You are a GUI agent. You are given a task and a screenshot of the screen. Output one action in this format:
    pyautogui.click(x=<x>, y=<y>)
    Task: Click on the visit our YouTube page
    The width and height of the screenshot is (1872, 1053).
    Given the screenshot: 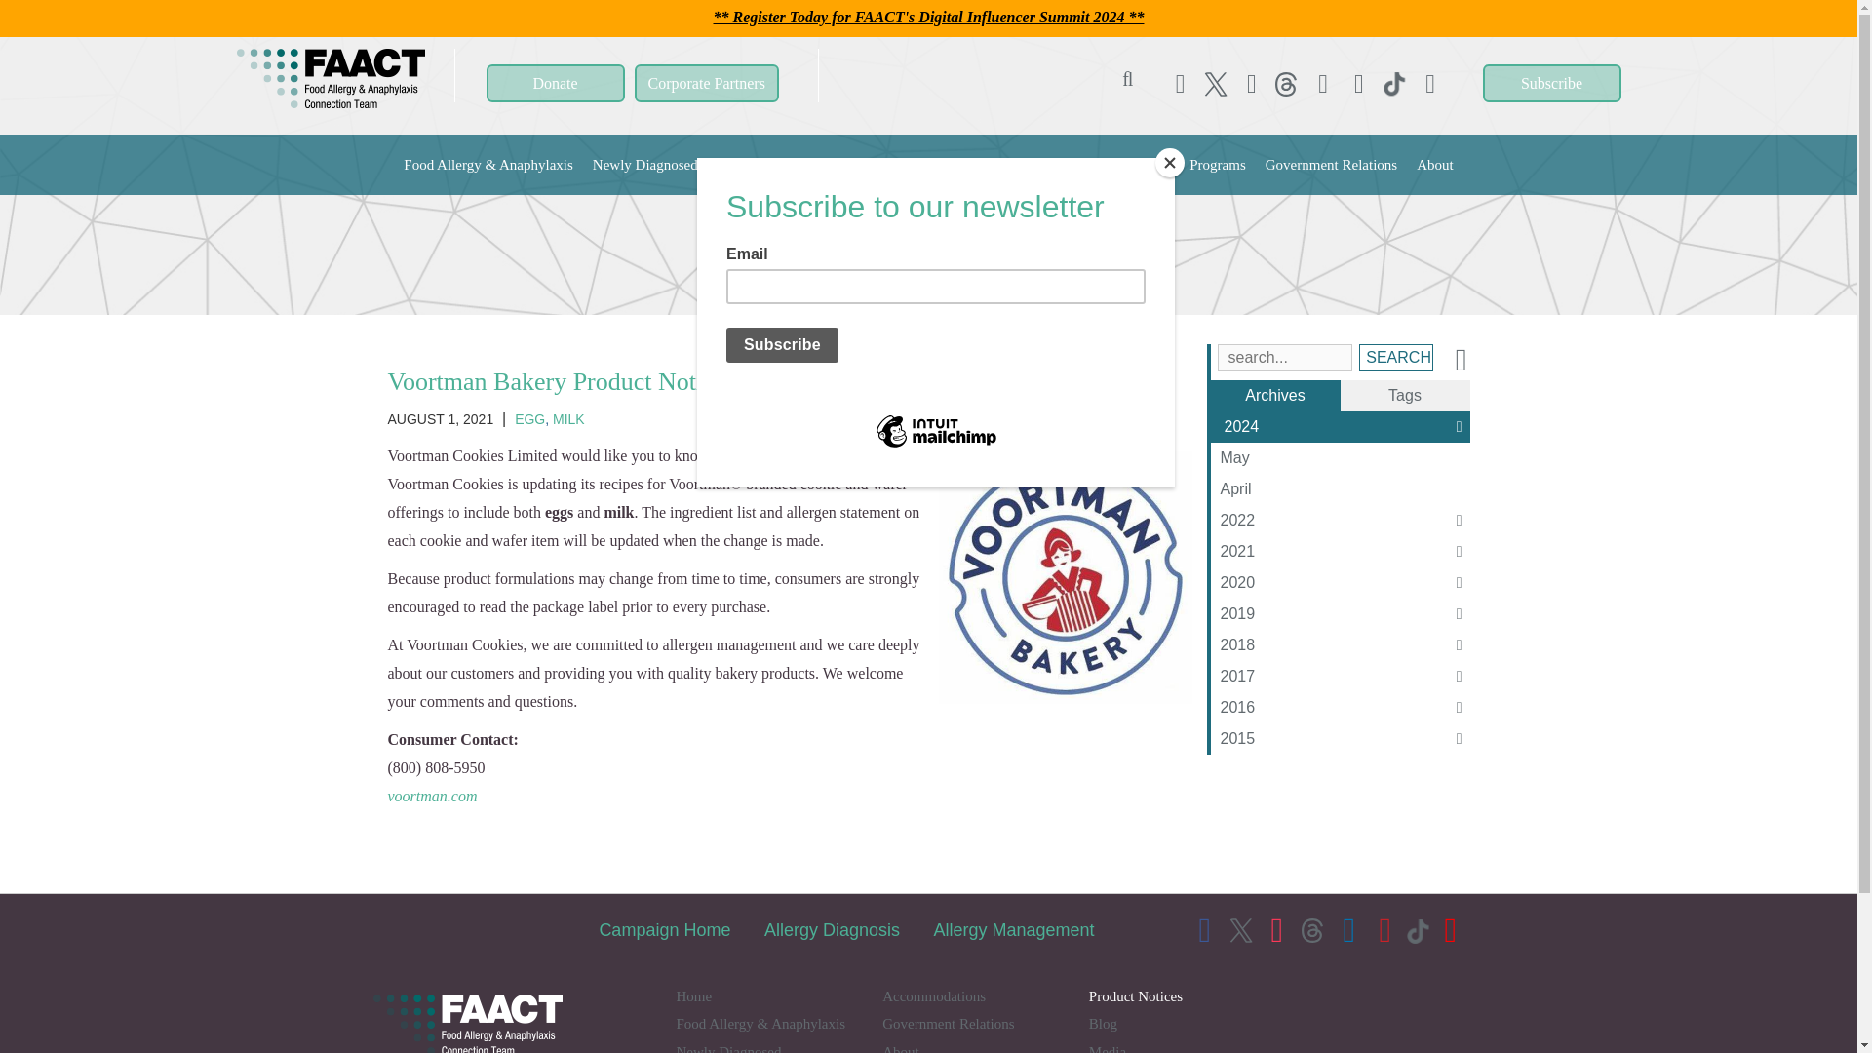 What is the action you would take?
    pyautogui.click(x=1429, y=84)
    